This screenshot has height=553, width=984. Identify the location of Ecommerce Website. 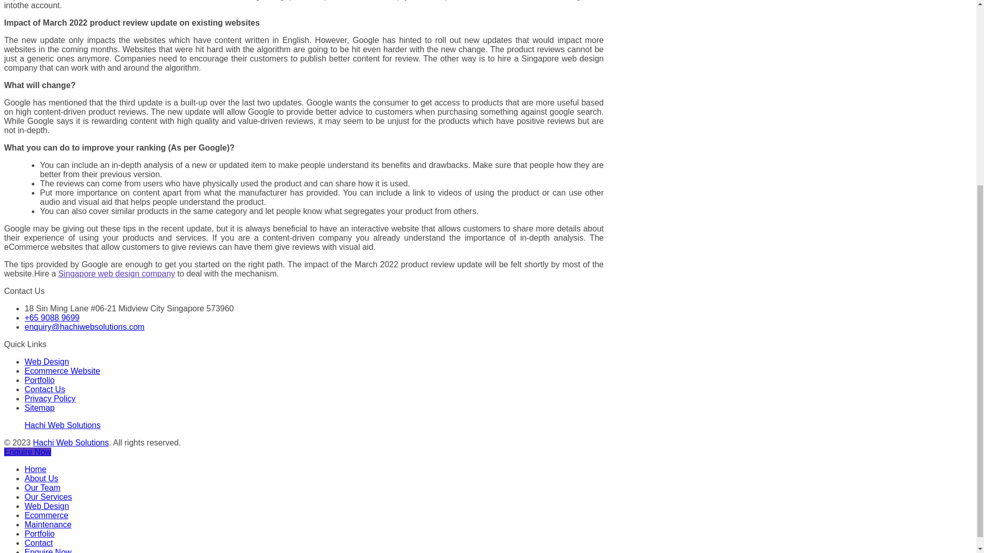
(63, 371).